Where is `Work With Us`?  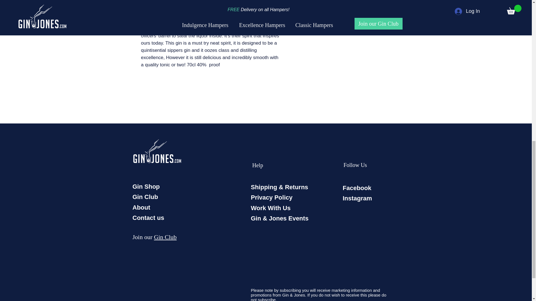 Work With Us is located at coordinates (271, 208).